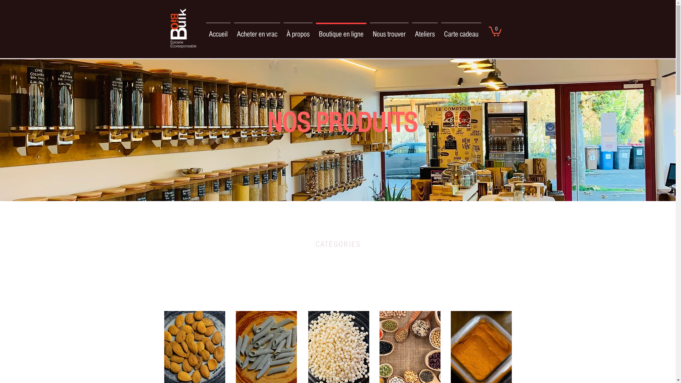  Describe the element at coordinates (257, 31) in the screenshot. I see `Acheter en vrac` at that location.